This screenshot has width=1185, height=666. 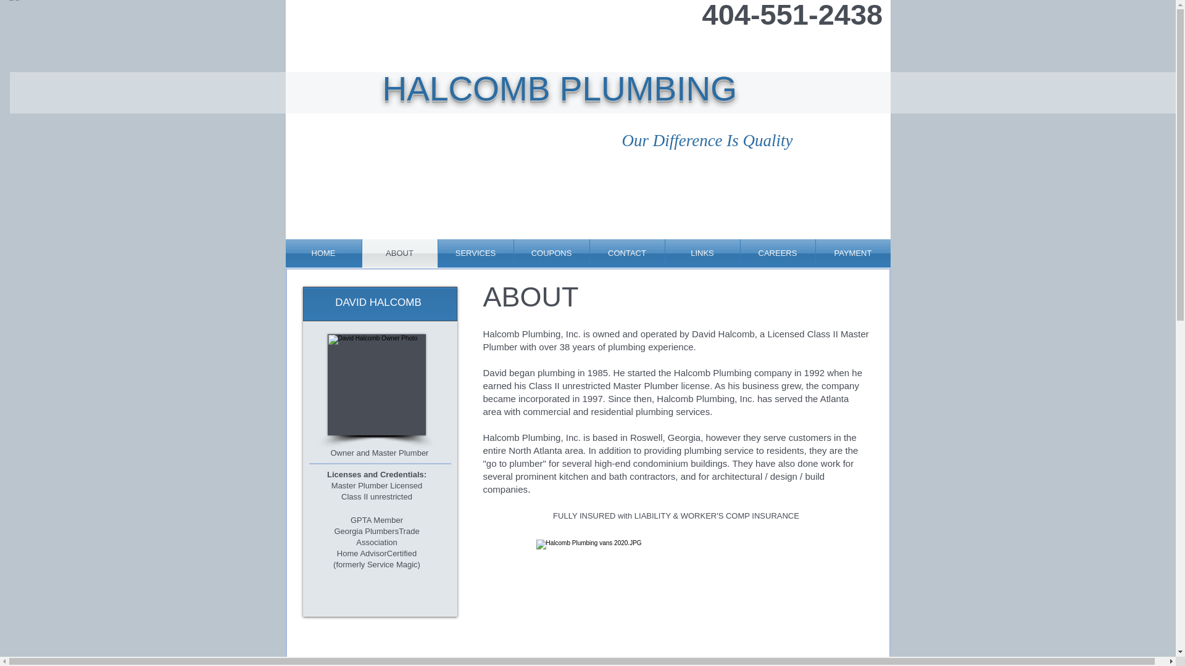 I want to click on LINKS, so click(x=702, y=253).